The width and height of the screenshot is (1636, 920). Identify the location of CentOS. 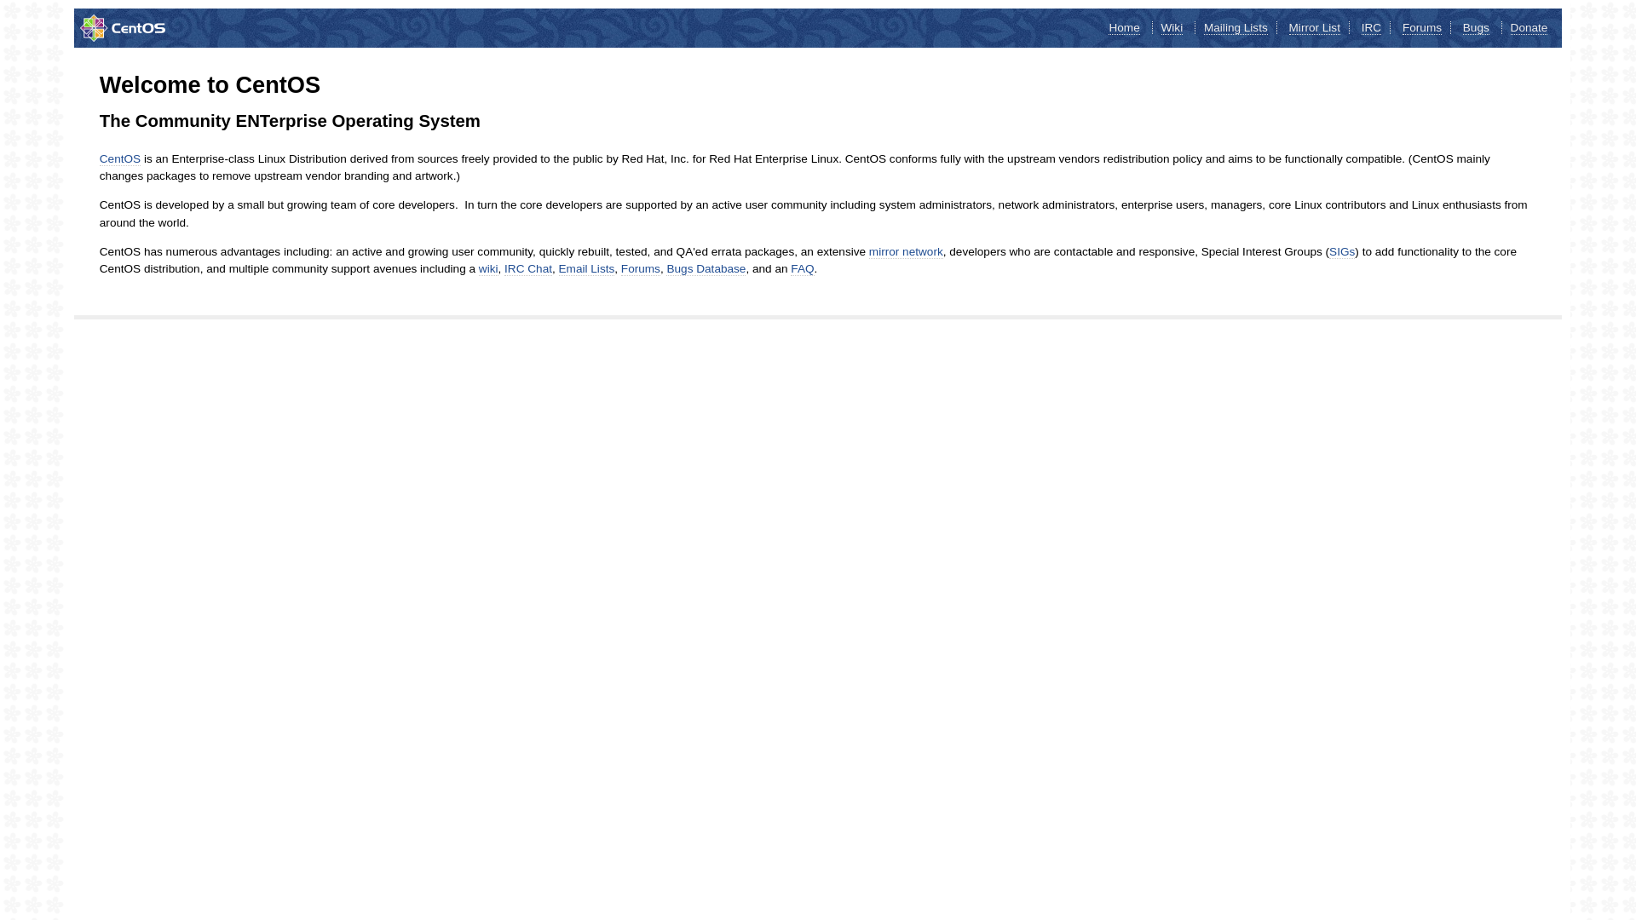
(120, 159).